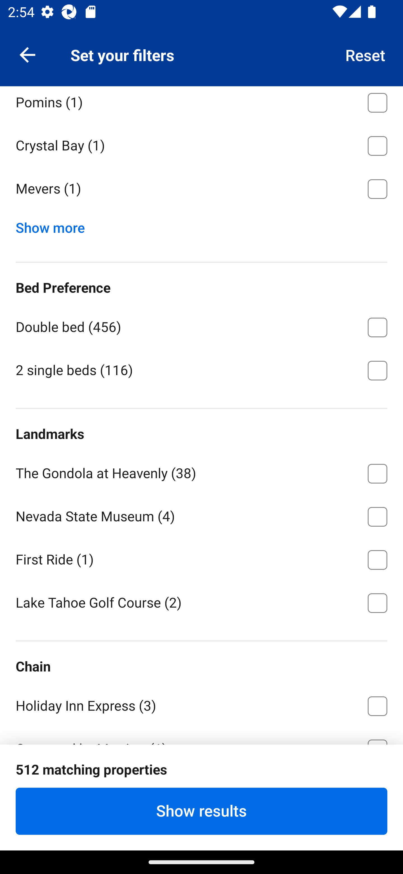  I want to click on Navigate up, so click(27, 54).